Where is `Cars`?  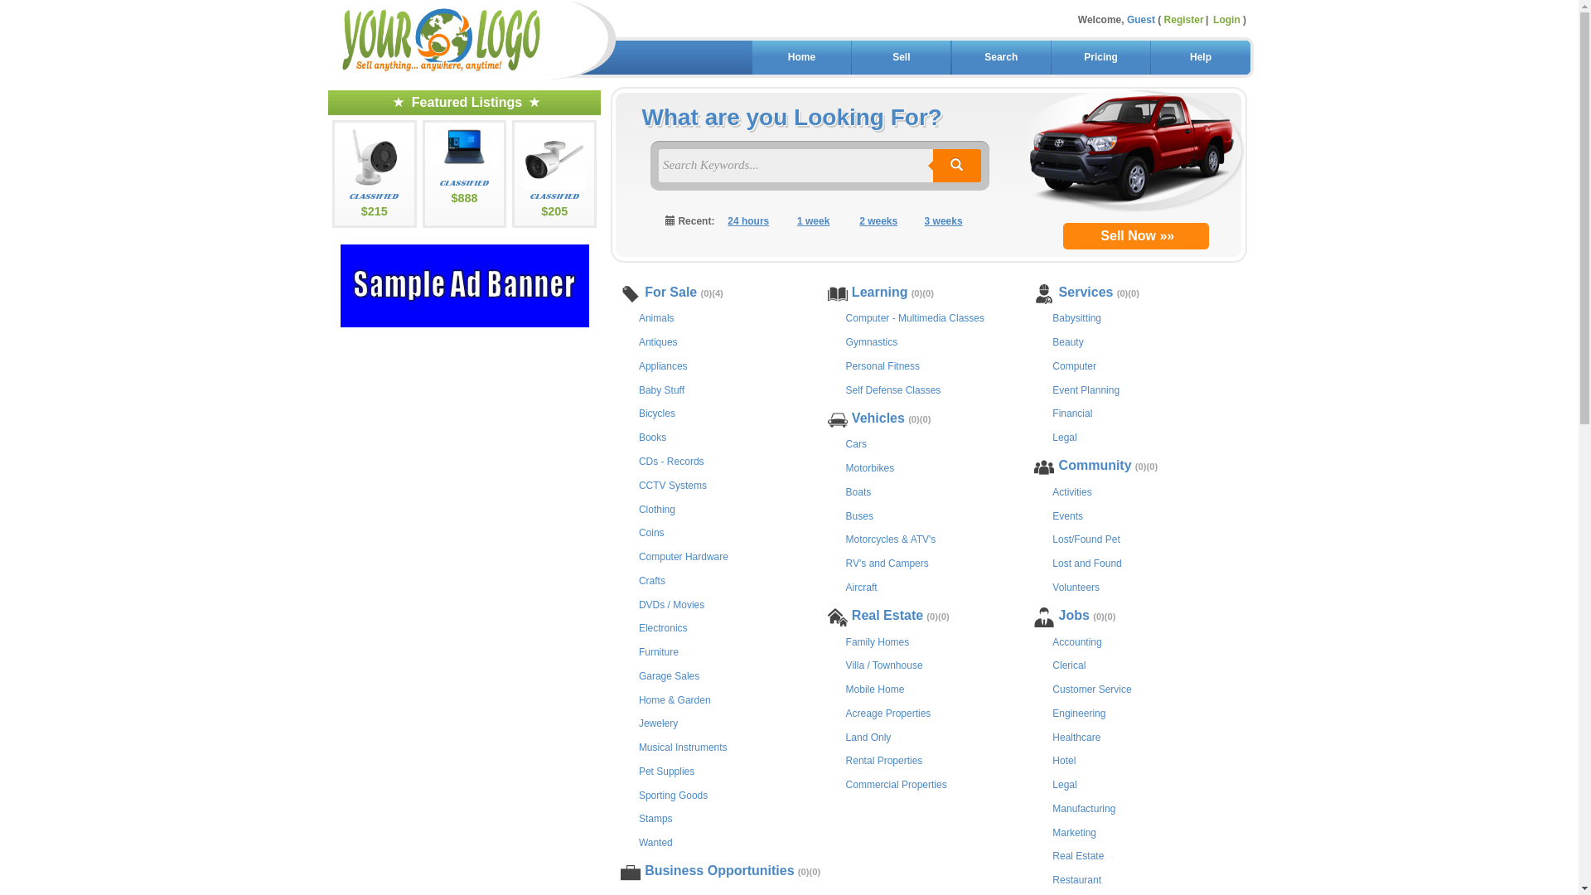
Cars is located at coordinates (857, 443).